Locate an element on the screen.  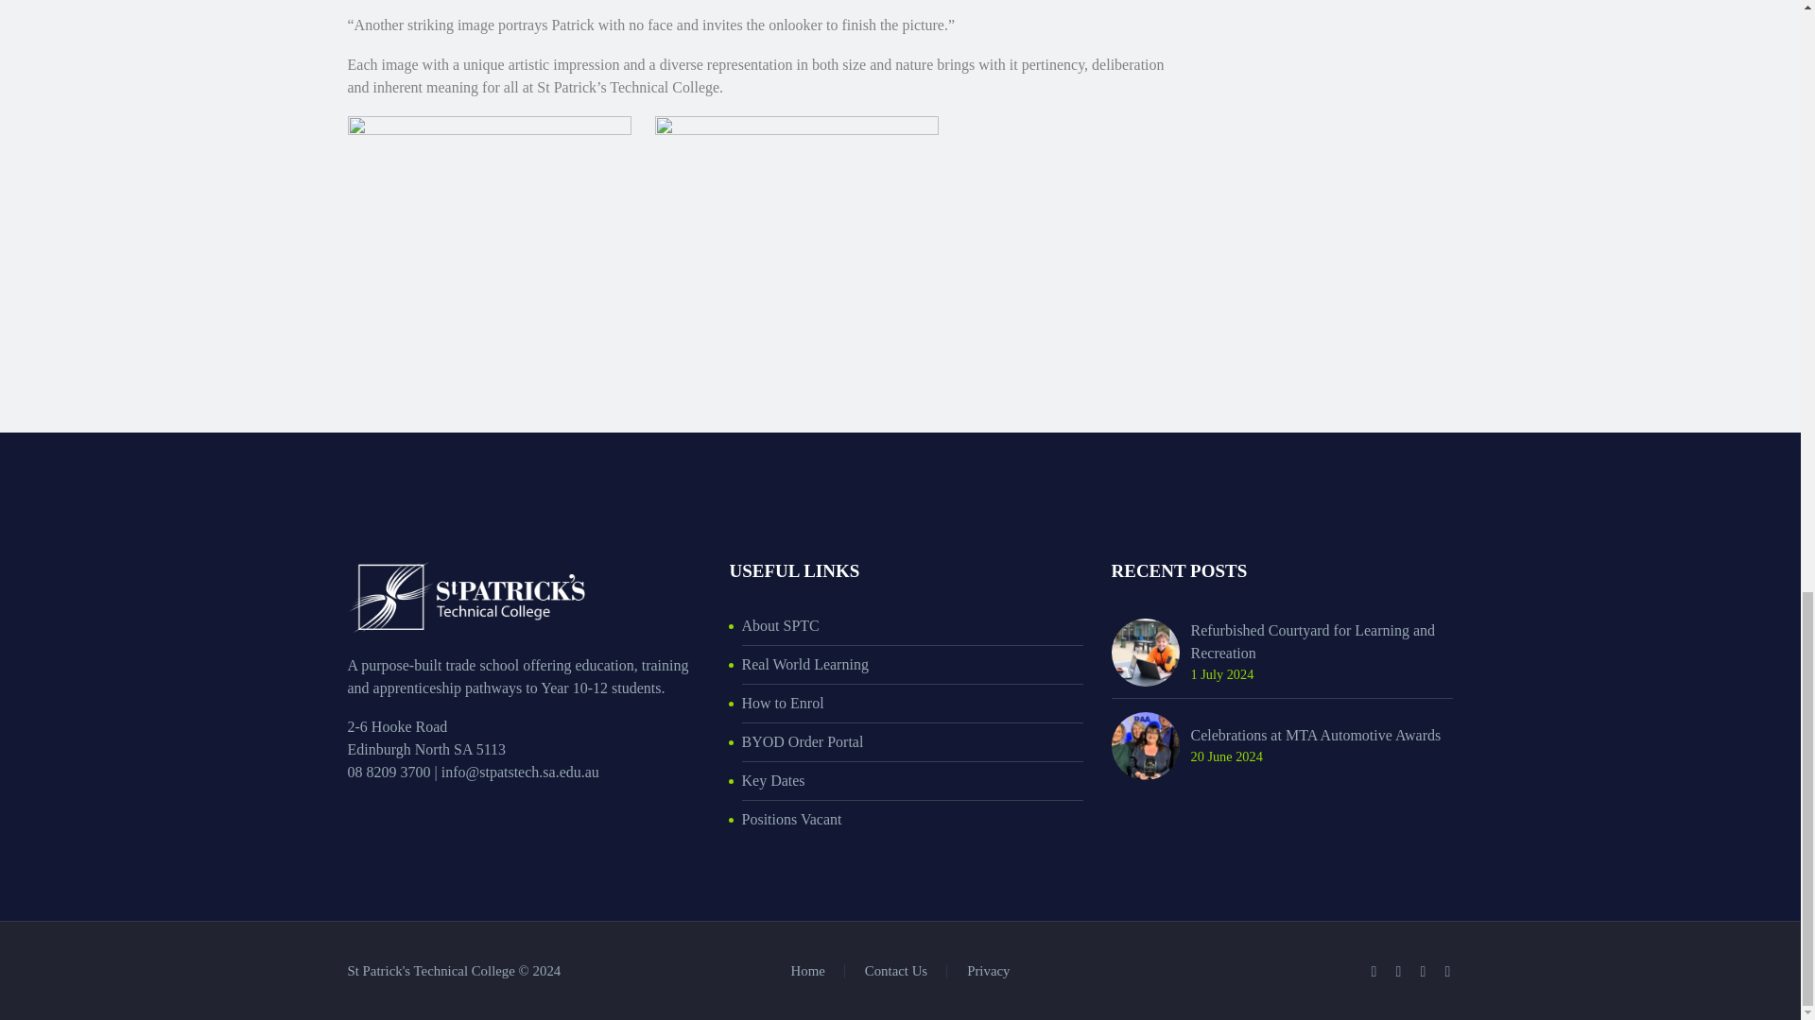
Facebook is located at coordinates (1374, 971).